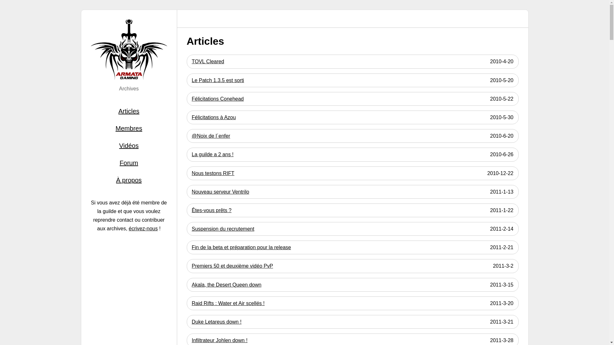 The width and height of the screenshot is (614, 345). I want to click on Articles, so click(129, 111).